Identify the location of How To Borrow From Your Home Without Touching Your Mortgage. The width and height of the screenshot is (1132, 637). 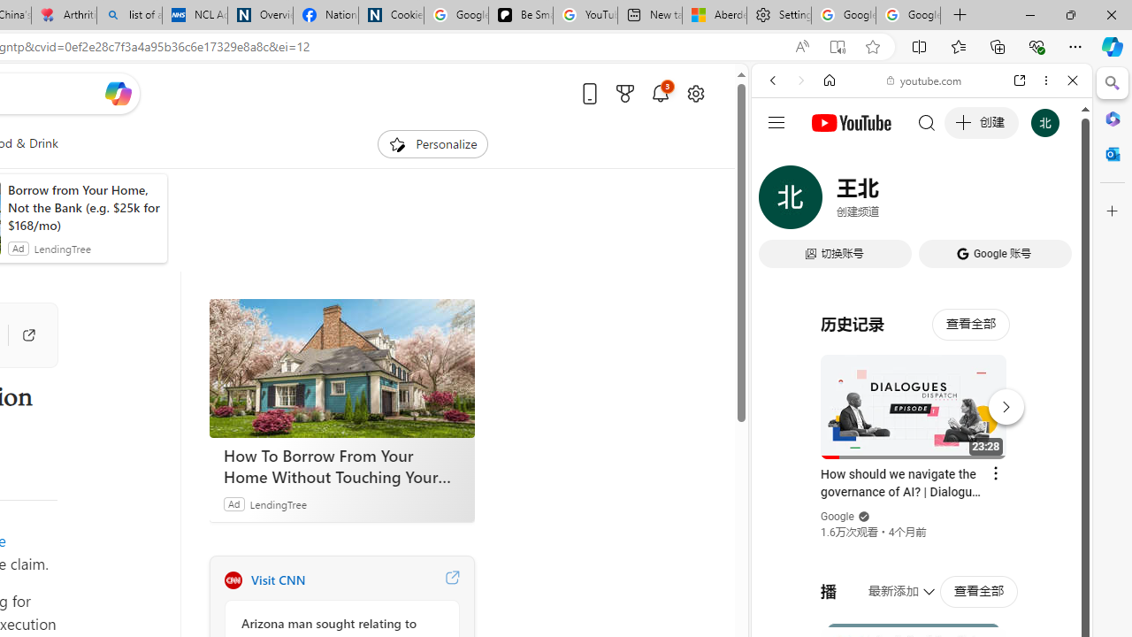
(341, 368).